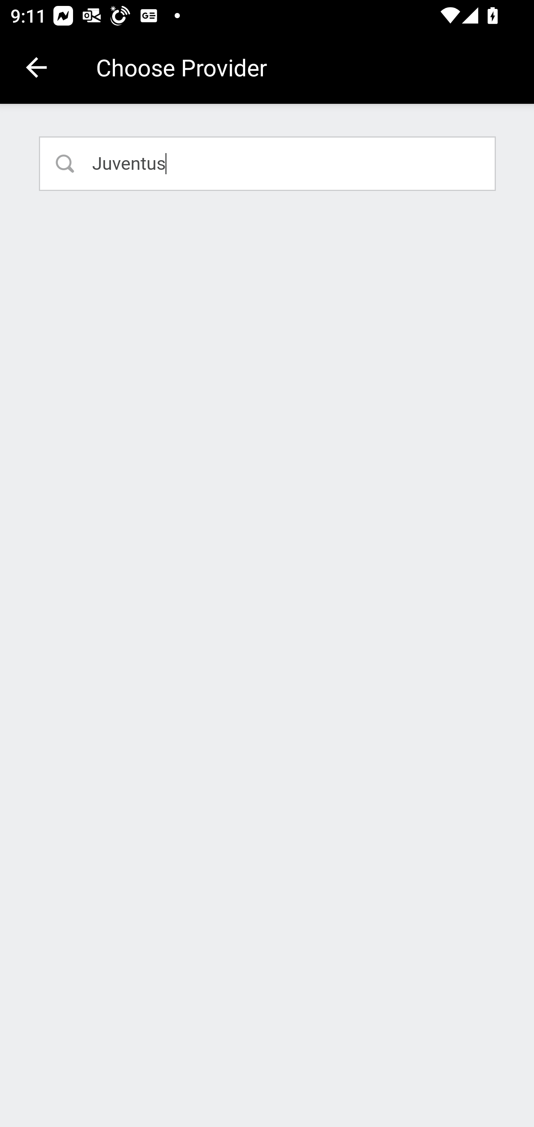  Describe the element at coordinates (268, 163) in the screenshot. I see `Juventus` at that location.